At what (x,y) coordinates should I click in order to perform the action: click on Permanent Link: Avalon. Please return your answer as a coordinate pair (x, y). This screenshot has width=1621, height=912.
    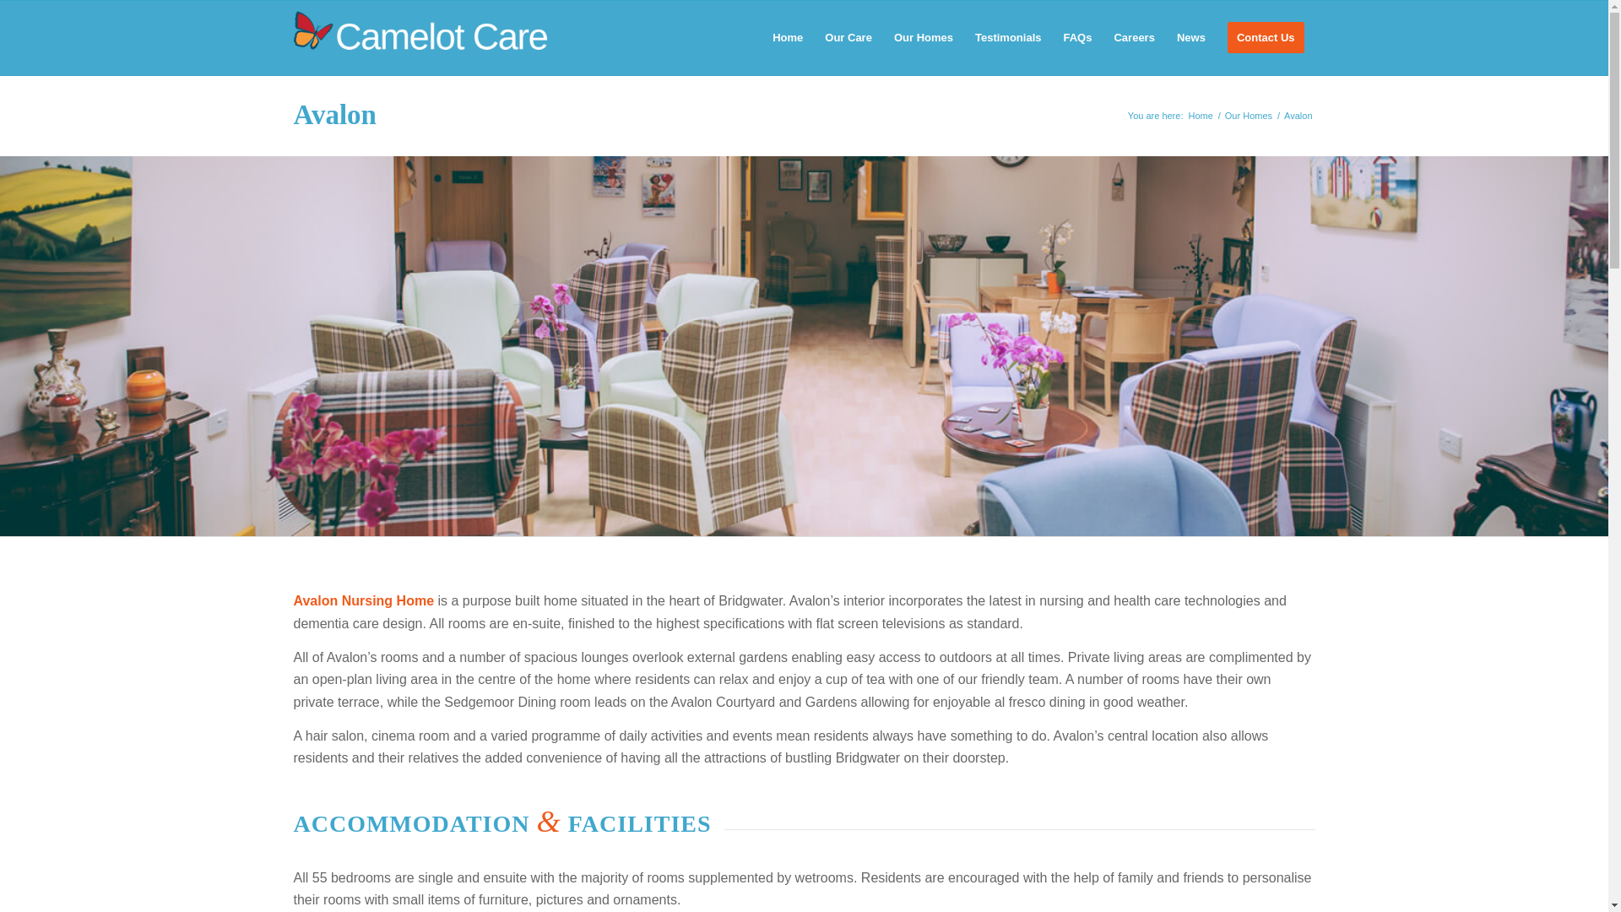
    Looking at the image, I should click on (334, 115).